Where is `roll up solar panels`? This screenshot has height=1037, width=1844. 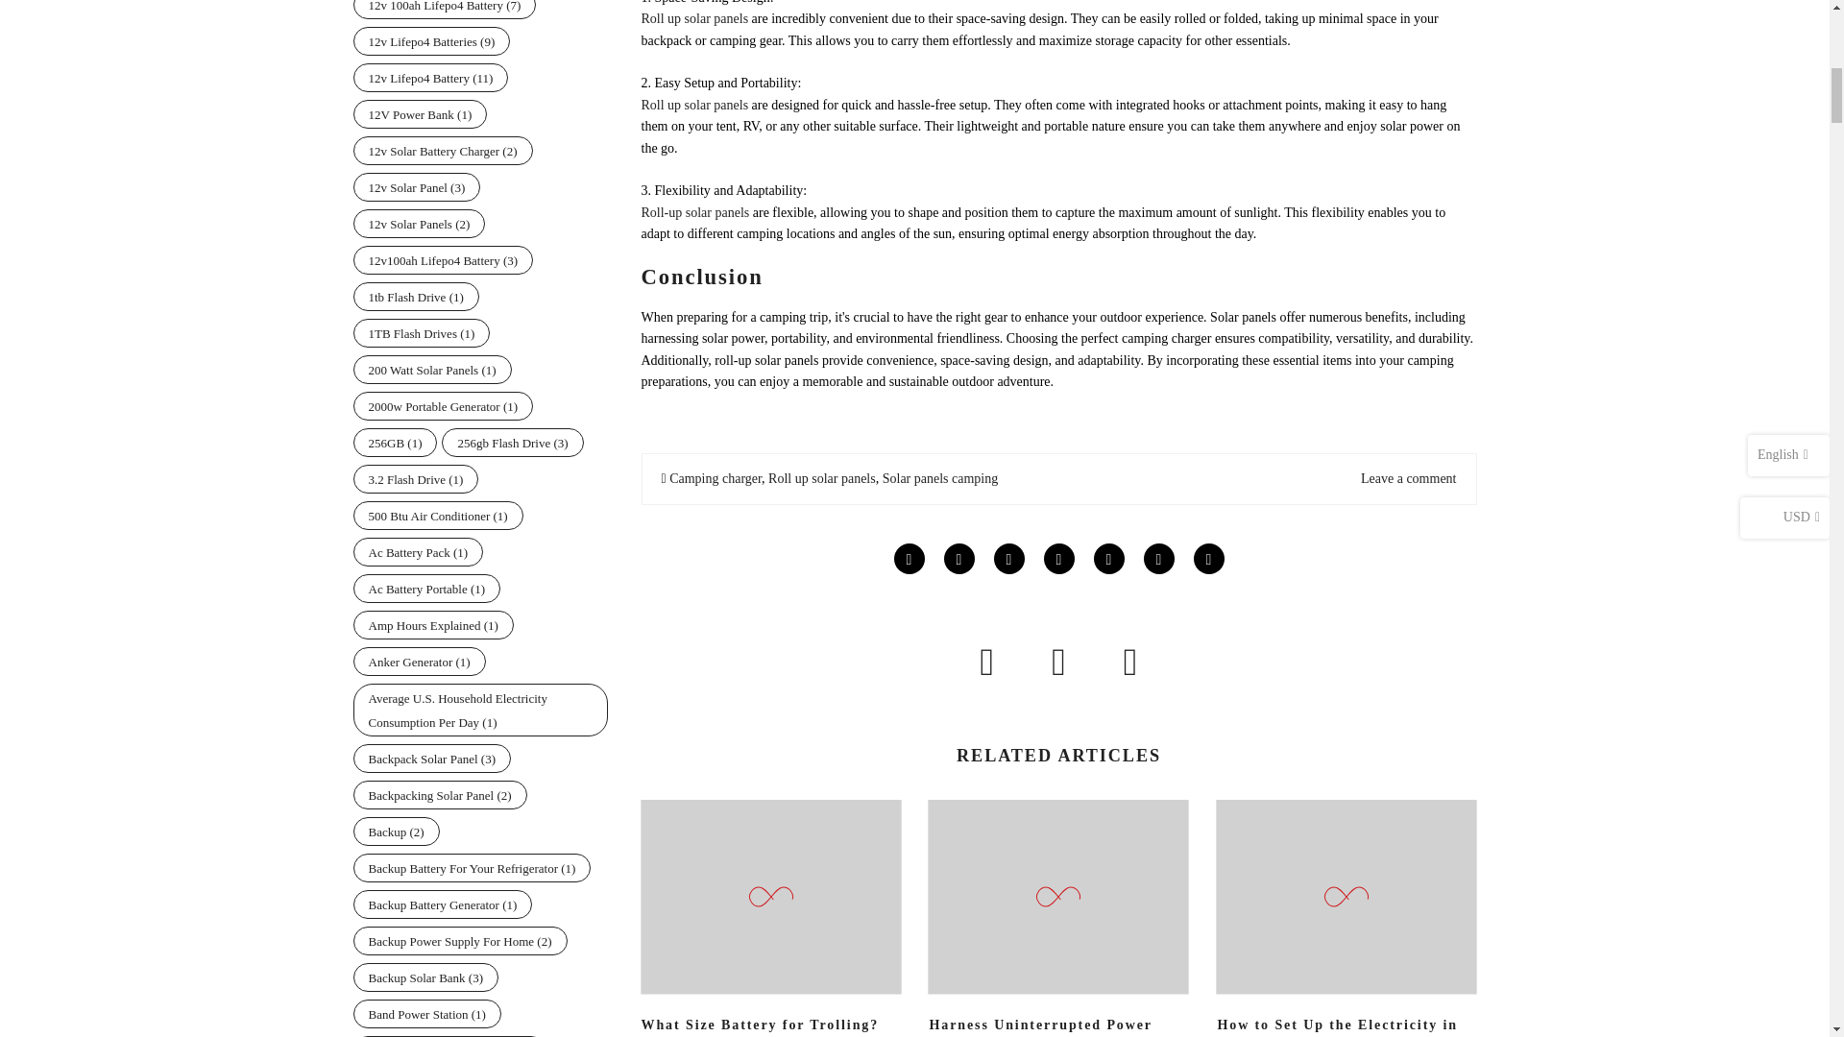 roll up solar panels is located at coordinates (695, 104).